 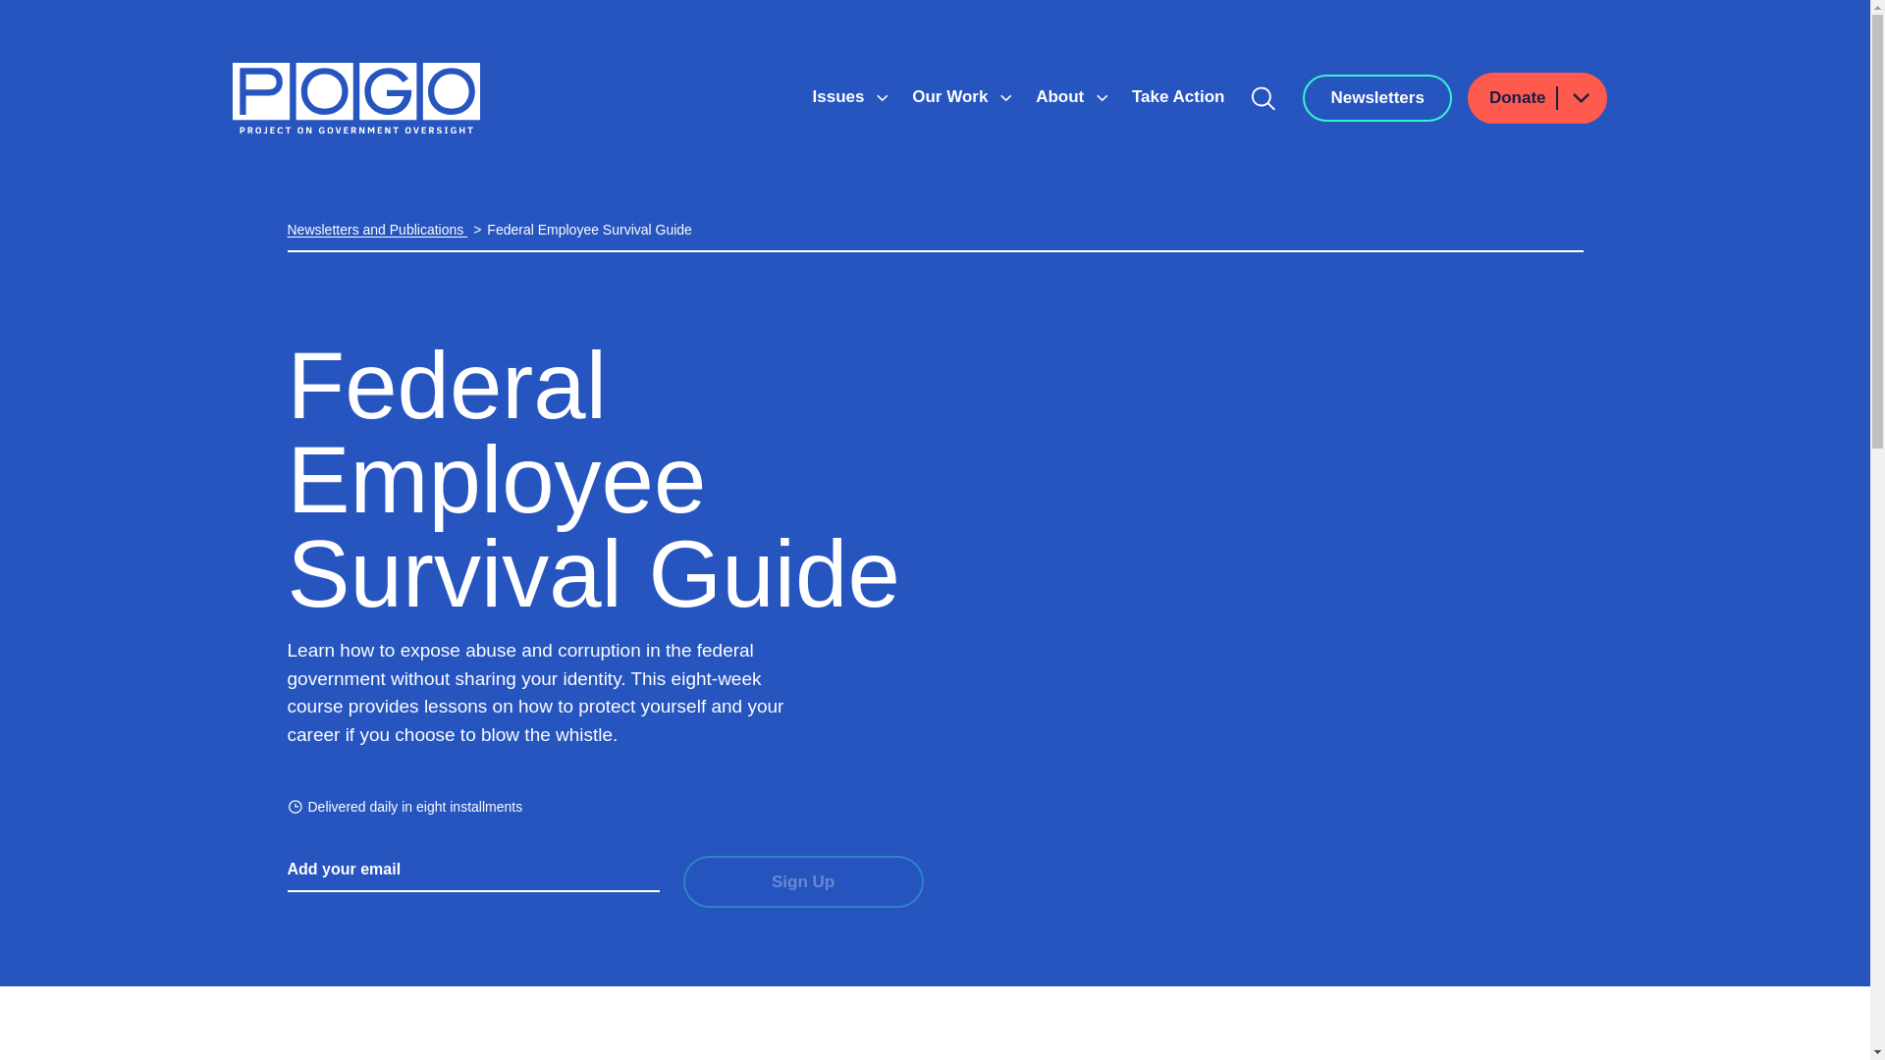 I want to click on About, so click(x=1062, y=96).